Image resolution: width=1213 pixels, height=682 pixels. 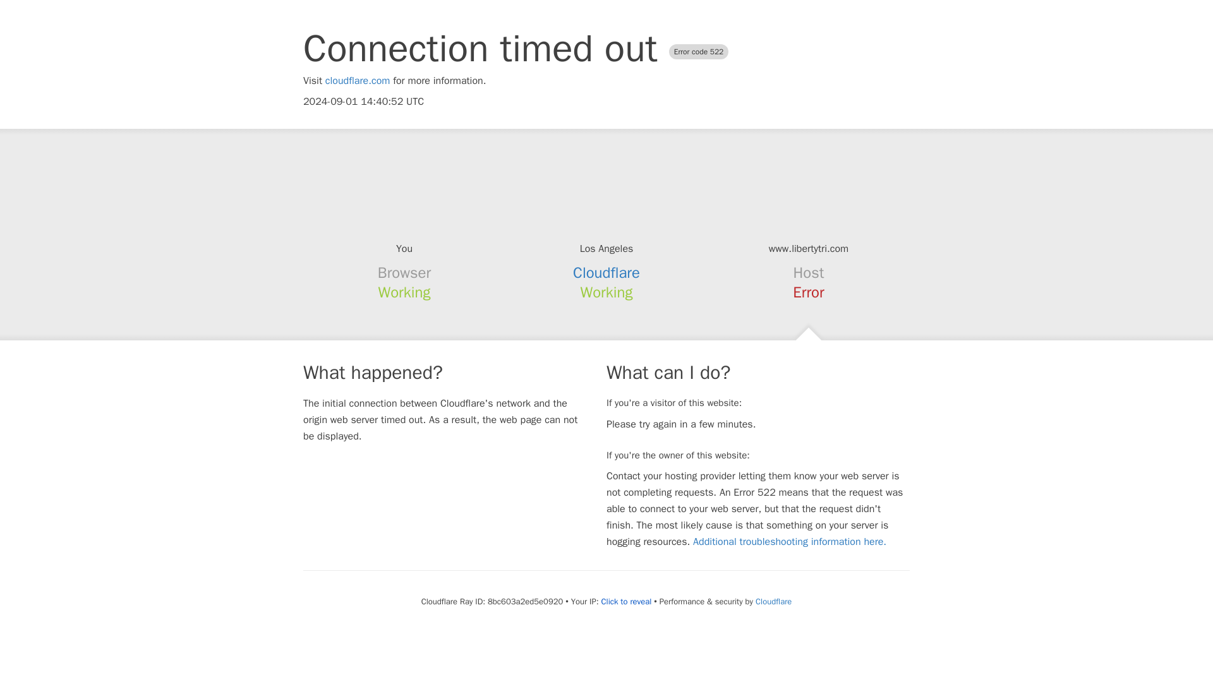 What do you see at coordinates (606, 273) in the screenshot?
I see `Cloudflare` at bounding box center [606, 273].